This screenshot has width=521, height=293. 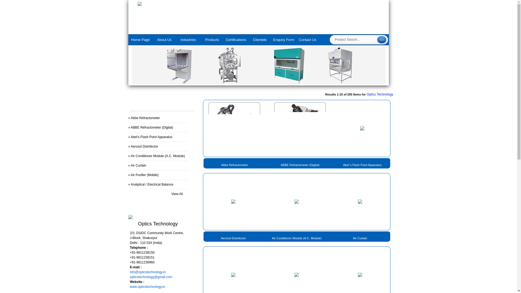 What do you see at coordinates (212, 42) in the screenshot?
I see `Products` at bounding box center [212, 42].